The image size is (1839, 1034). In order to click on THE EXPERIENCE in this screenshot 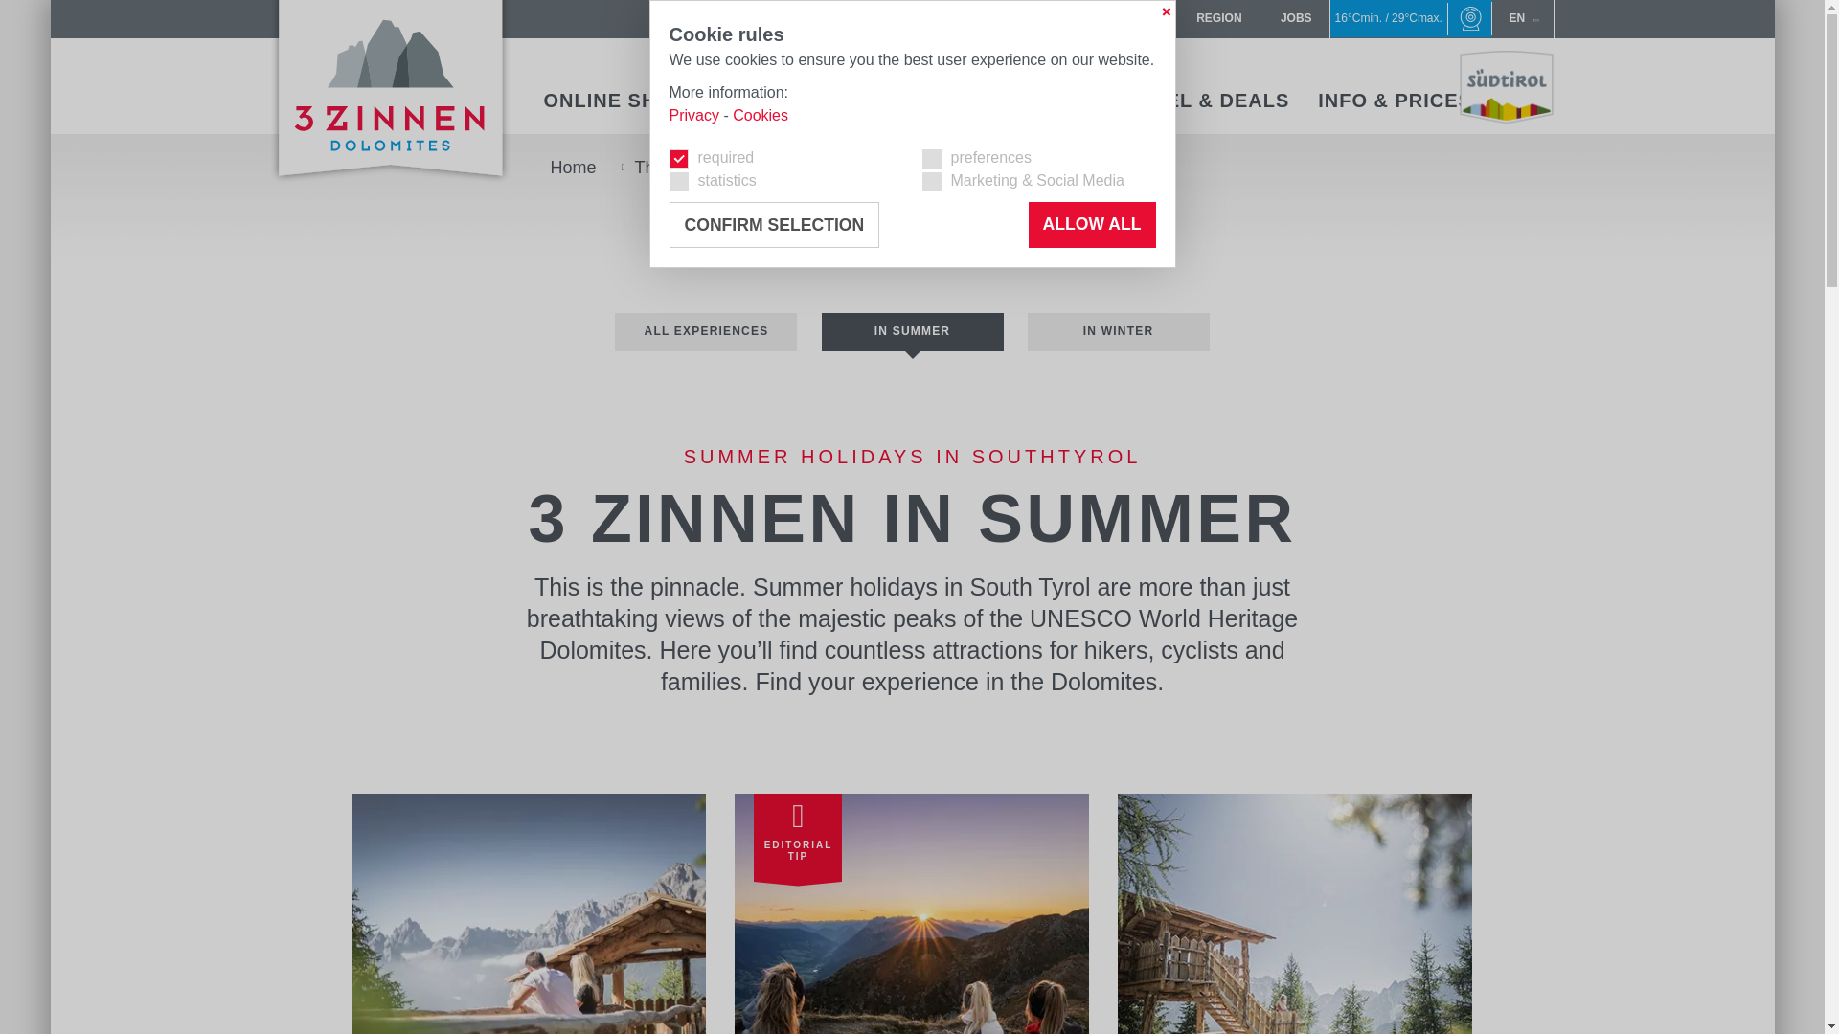, I will do `click(1004, 100)`.